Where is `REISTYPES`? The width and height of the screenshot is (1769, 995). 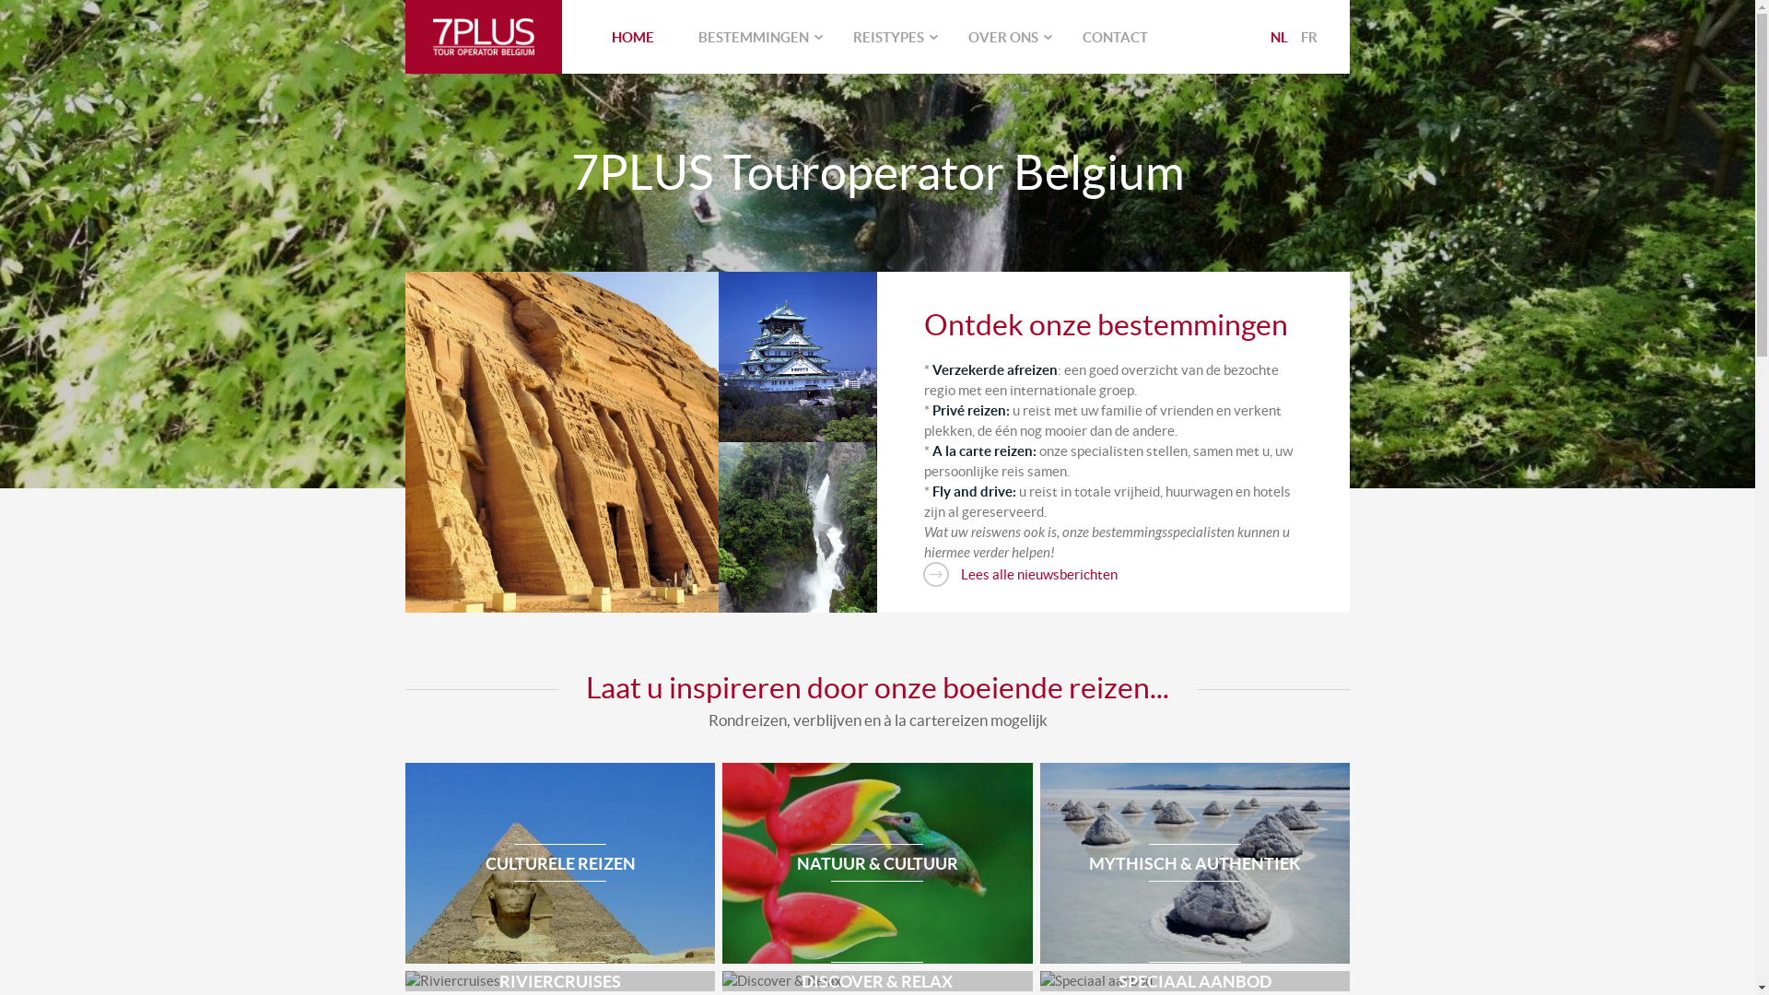 REISTYPES is located at coordinates (888, 37).